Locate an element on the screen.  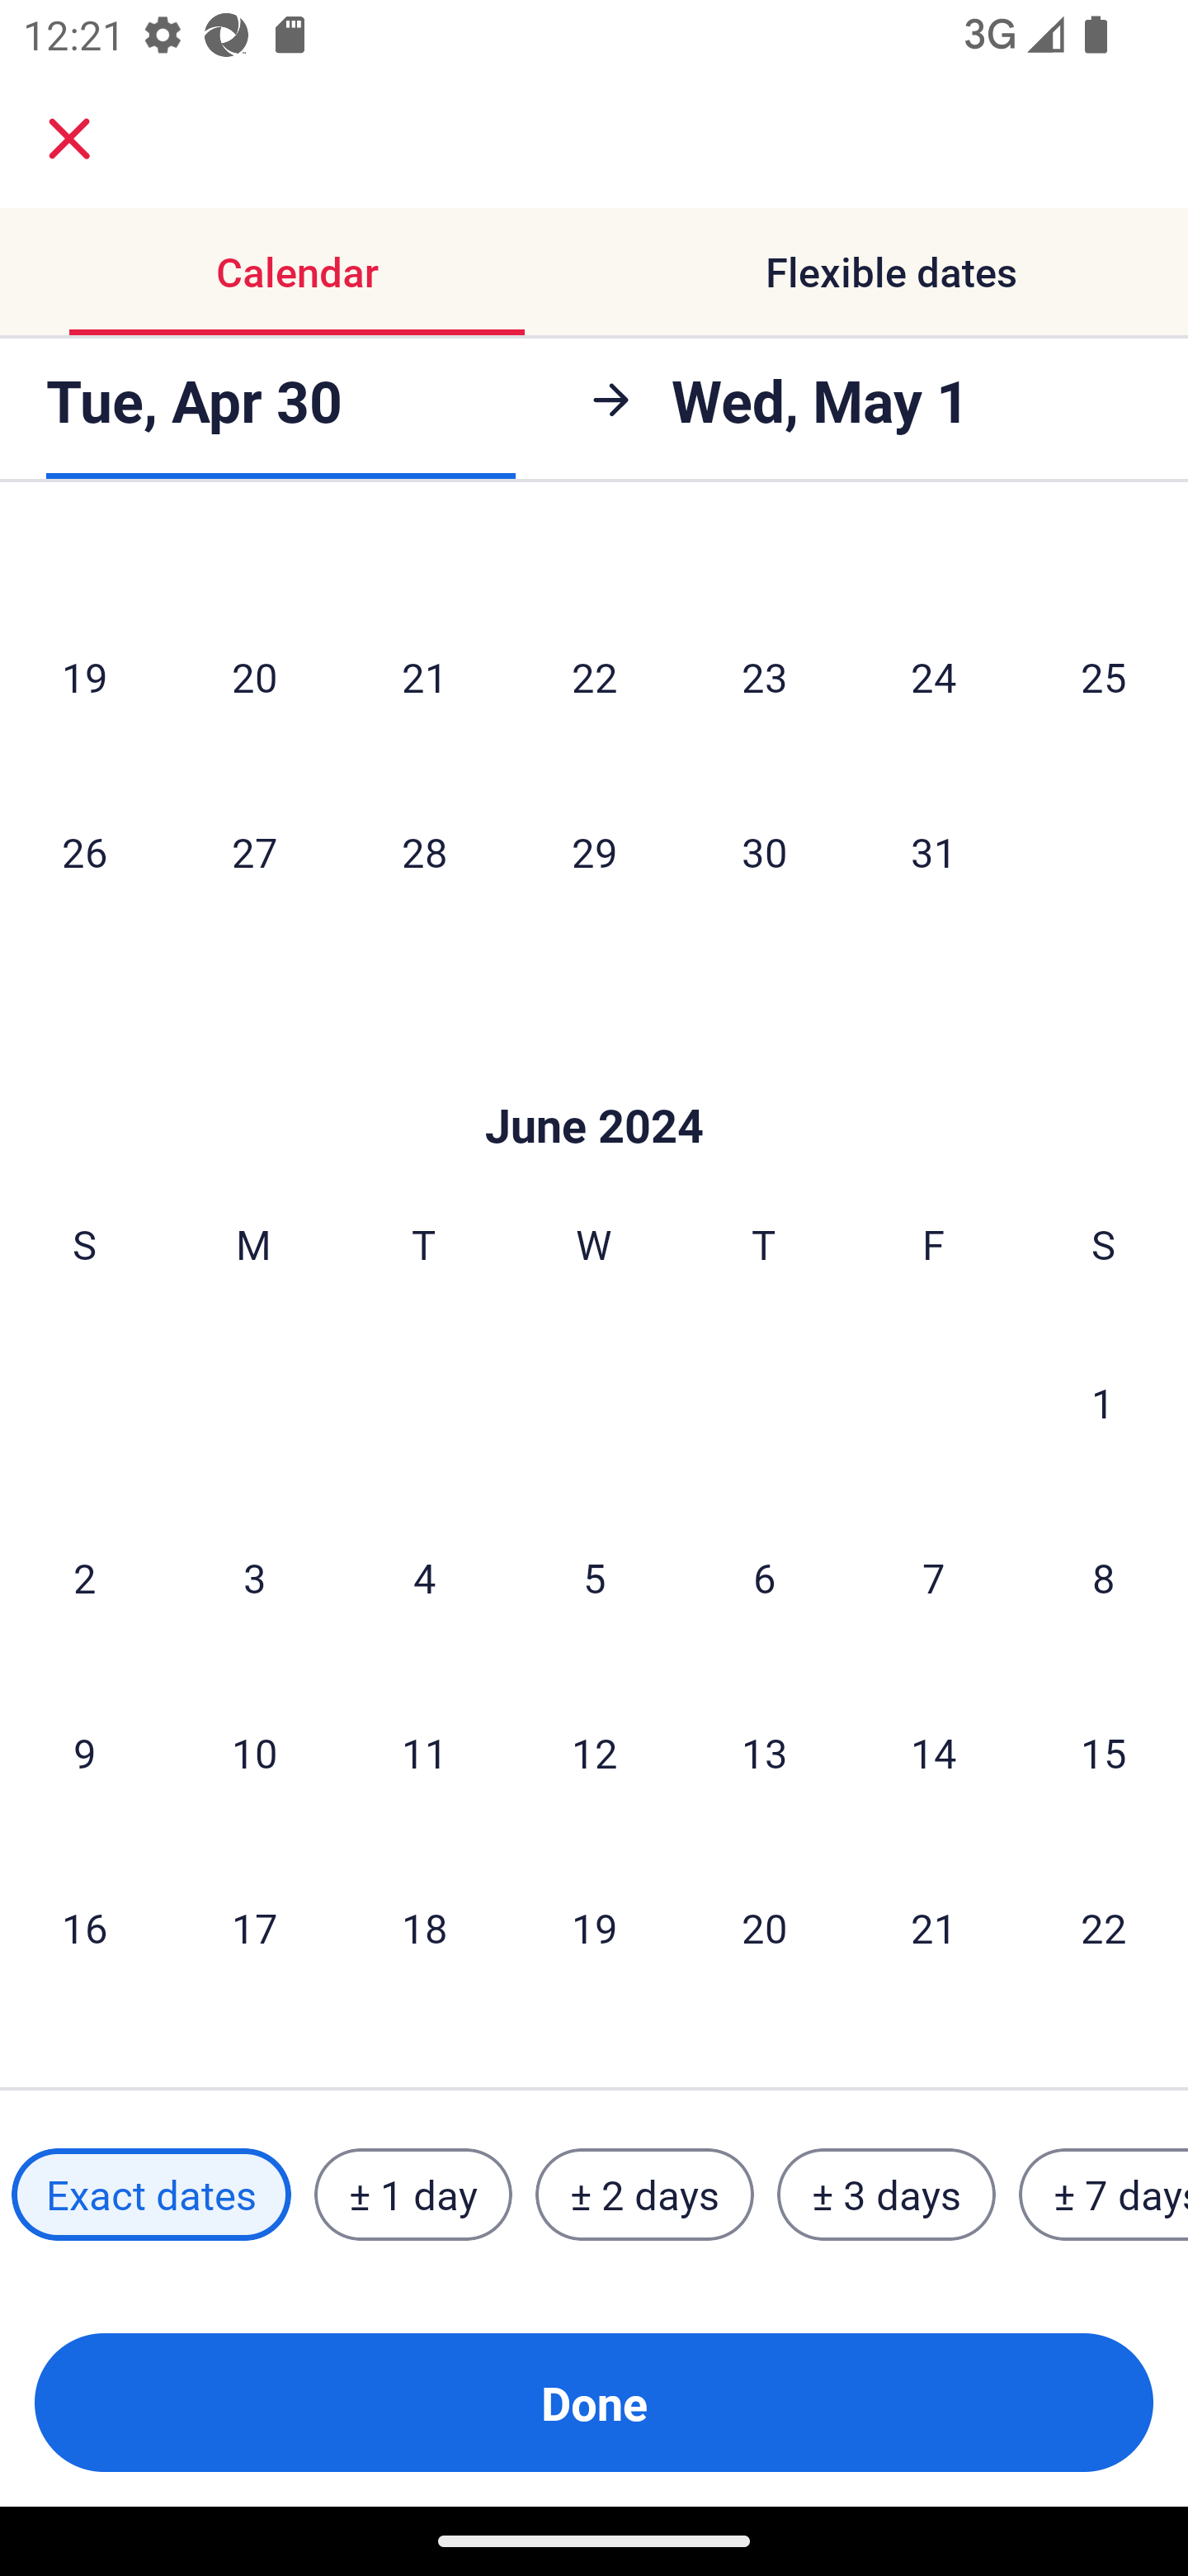
± 2 days is located at coordinates (645, 2195).